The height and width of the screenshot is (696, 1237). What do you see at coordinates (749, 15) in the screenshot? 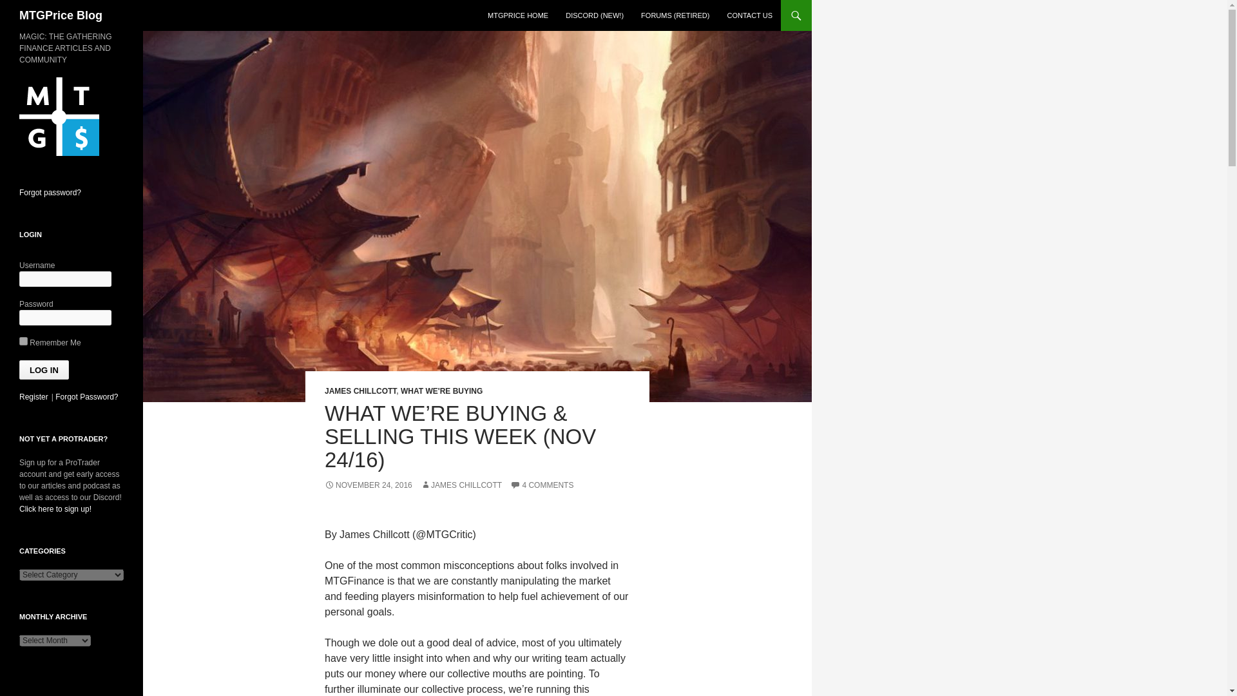
I see `CONTACT US` at bounding box center [749, 15].